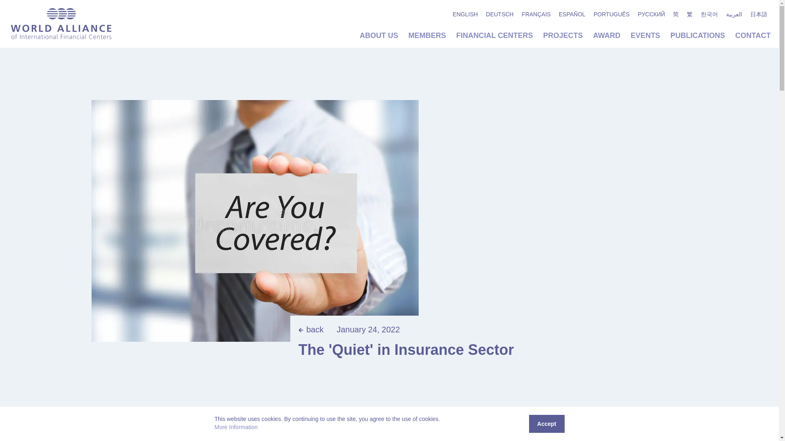 This screenshot has width=785, height=441. What do you see at coordinates (379, 35) in the screenshot?
I see `ABOUT US` at bounding box center [379, 35].